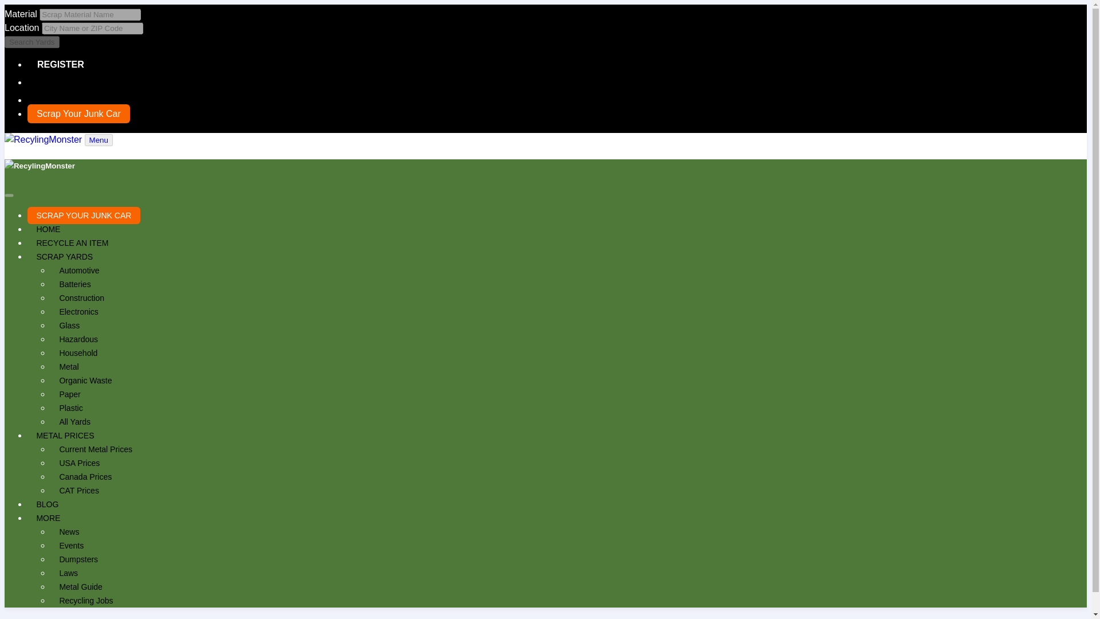 The width and height of the screenshot is (1100, 619). What do you see at coordinates (60, 64) in the screenshot?
I see `REGISTER` at bounding box center [60, 64].